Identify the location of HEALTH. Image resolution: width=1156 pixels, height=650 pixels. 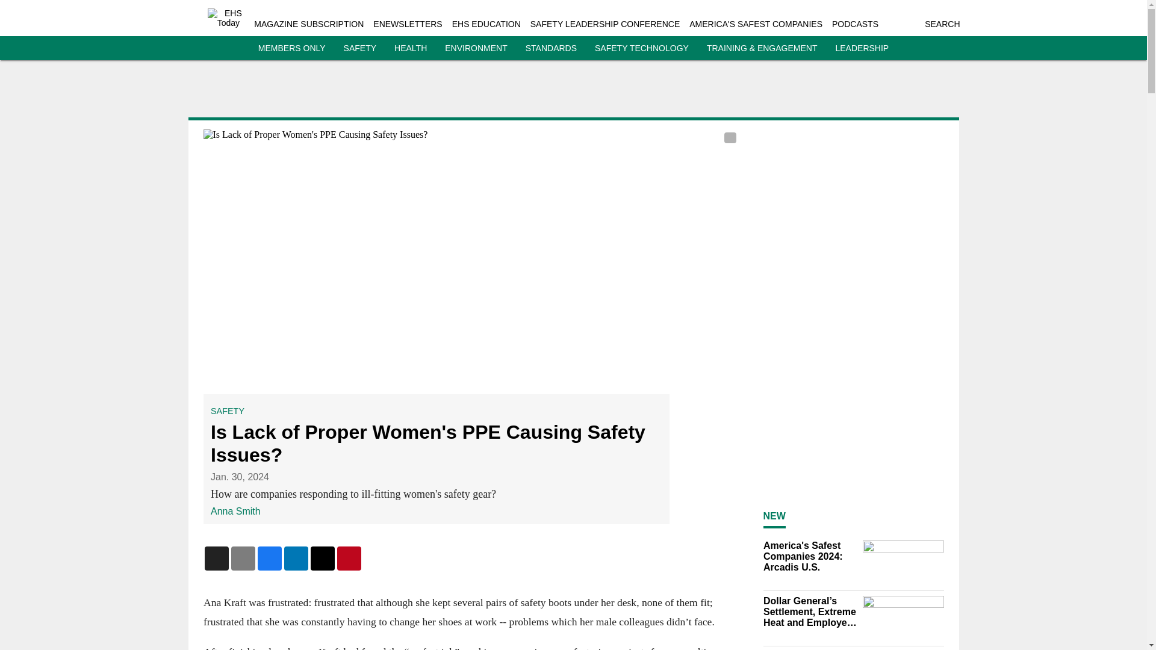
(410, 48).